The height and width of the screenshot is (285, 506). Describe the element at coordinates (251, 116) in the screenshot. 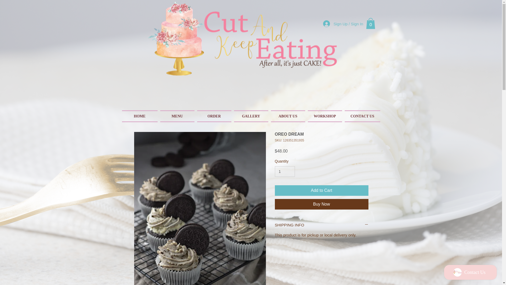

I see `GALLERY` at that location.